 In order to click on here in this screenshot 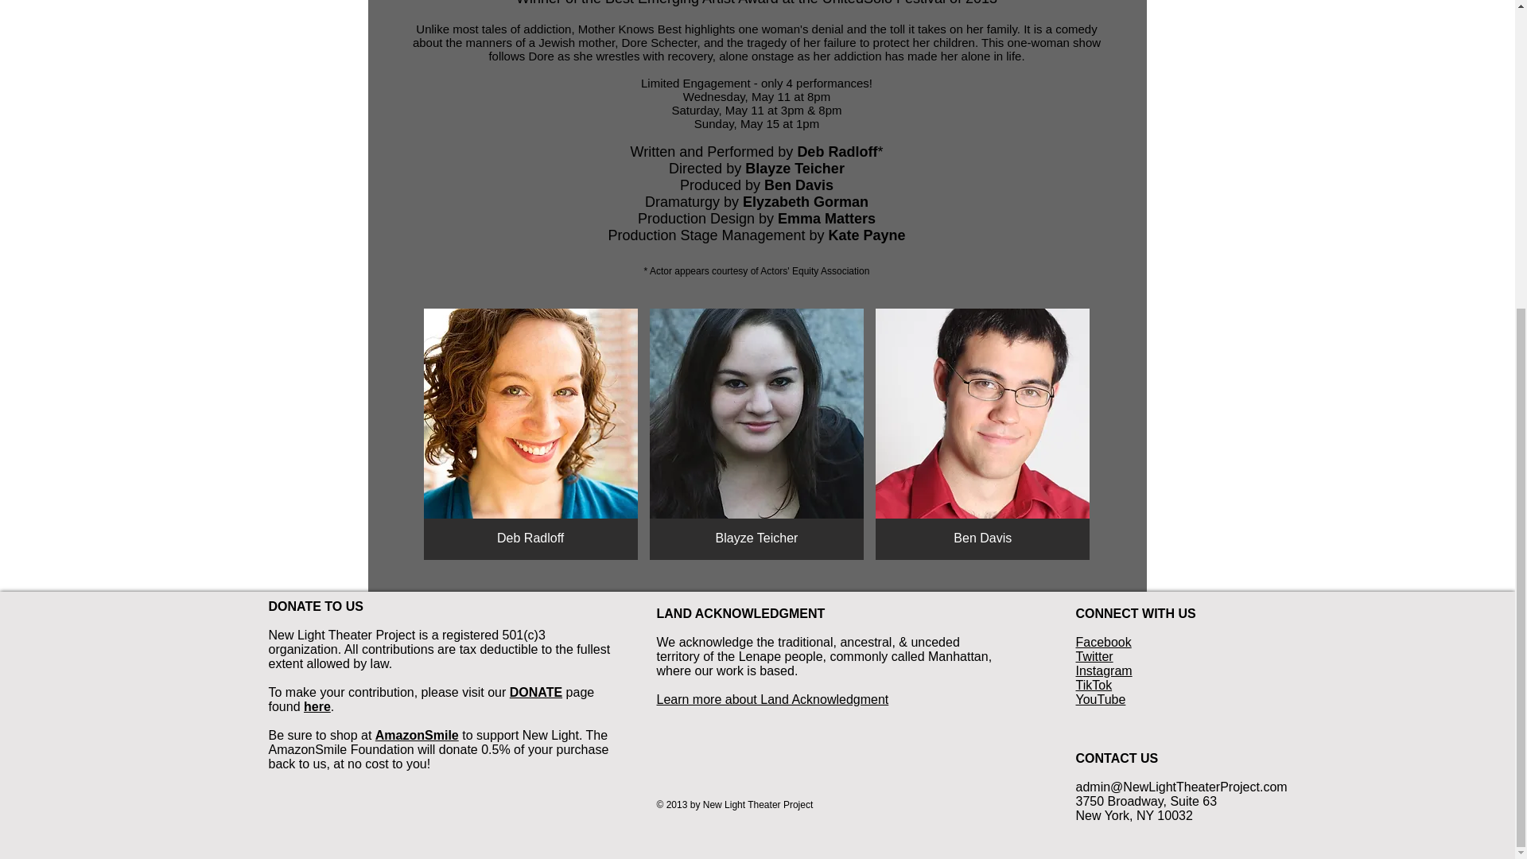, I will do `click(317, 706)`.